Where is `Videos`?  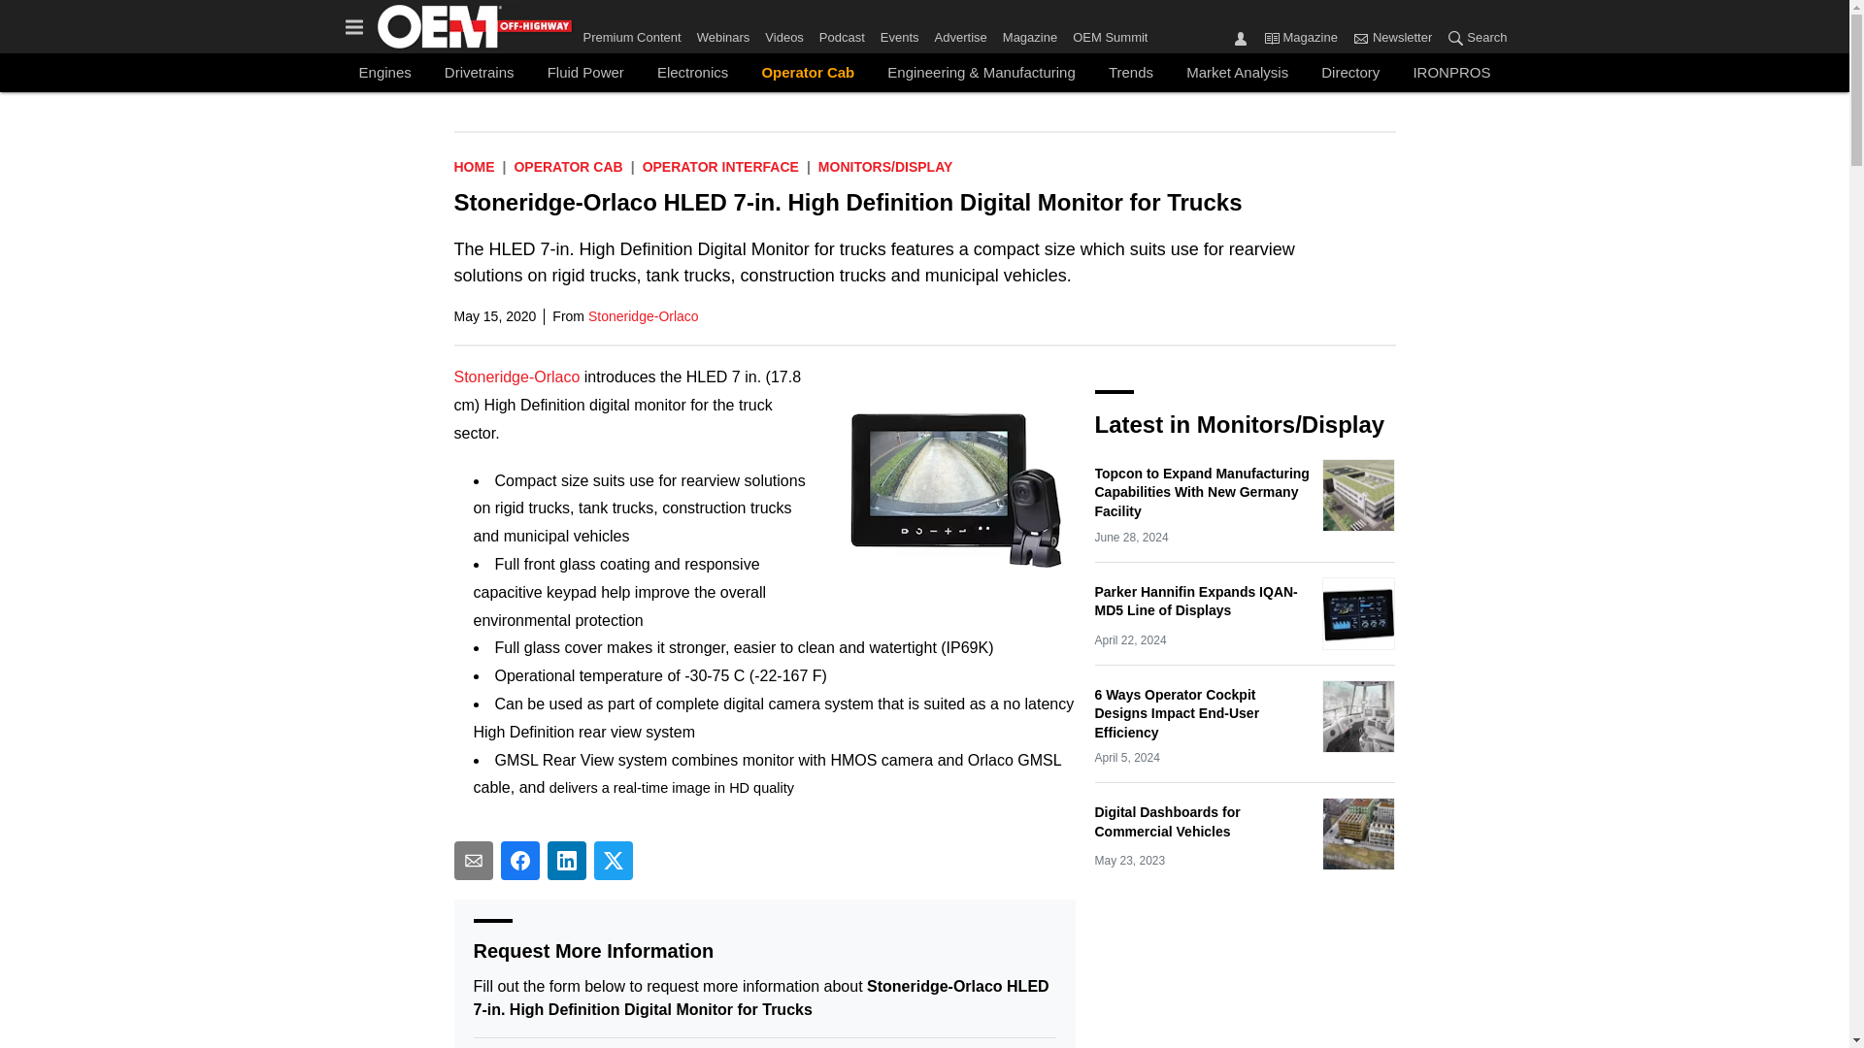
Videos is located at coordinates (783, 33).